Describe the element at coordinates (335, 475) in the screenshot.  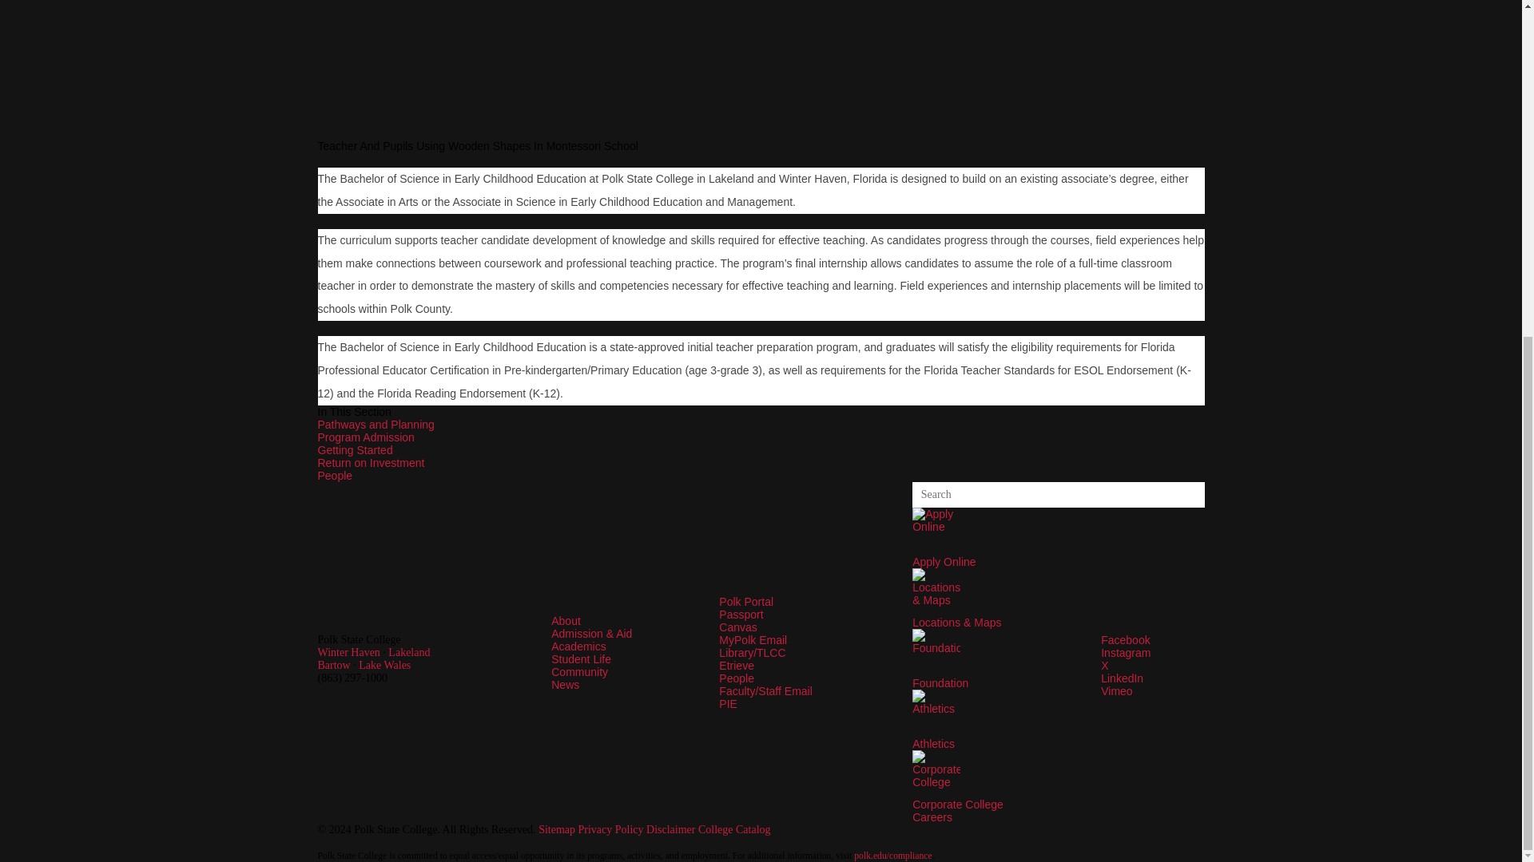
I see `People` at that location.